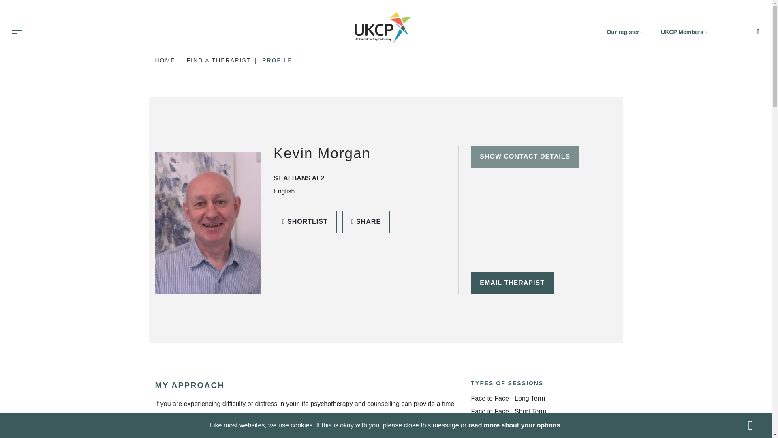 Image resolution: width=778 pixels, height=438 pixels. I want to click on Privacy, so click(514, 425).